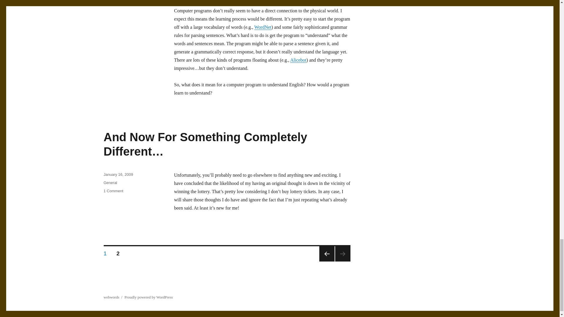  I want to click on General, so click(110, 183).